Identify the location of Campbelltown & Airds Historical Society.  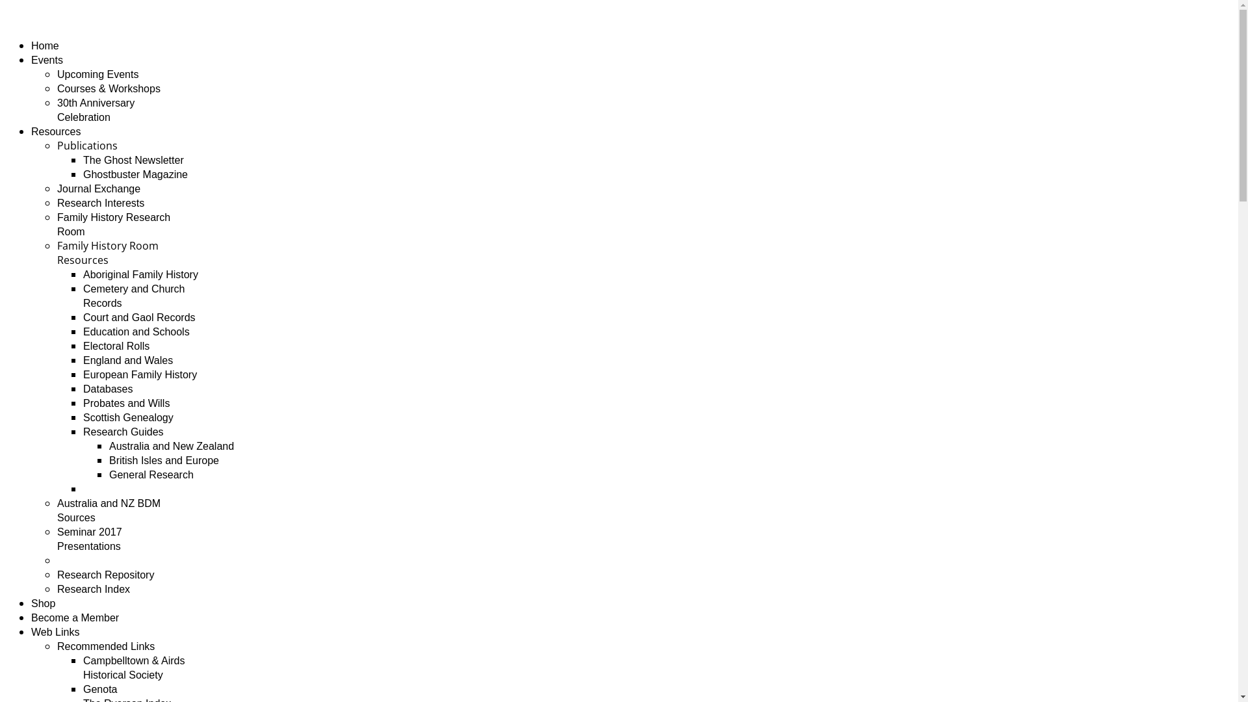
(134, 668).